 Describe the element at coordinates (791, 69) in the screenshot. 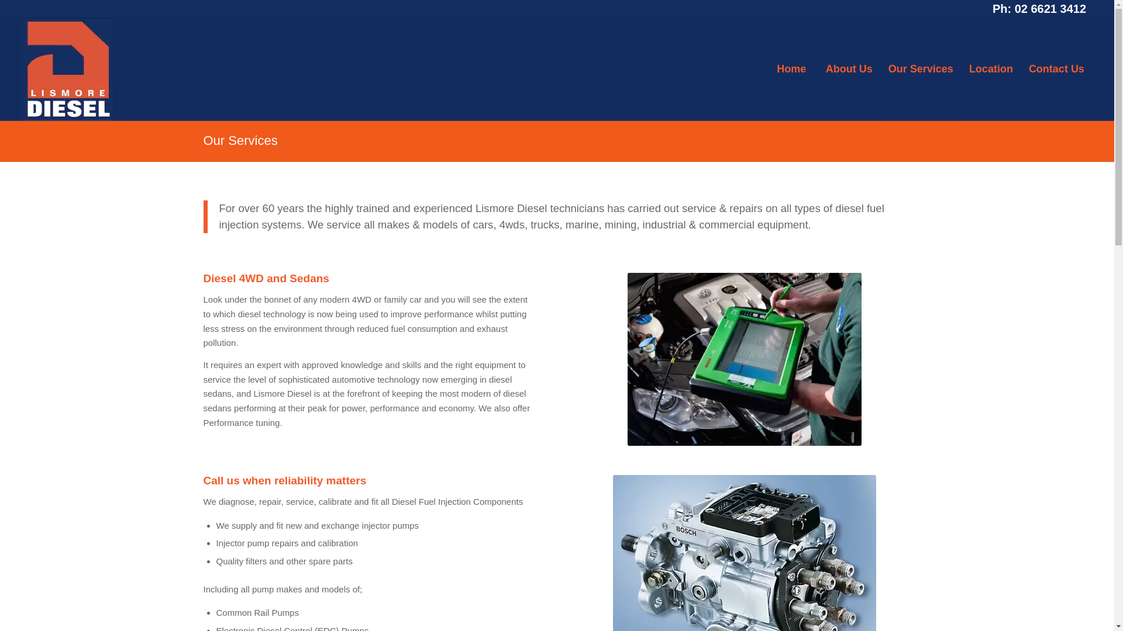

I see `Home` at that location.